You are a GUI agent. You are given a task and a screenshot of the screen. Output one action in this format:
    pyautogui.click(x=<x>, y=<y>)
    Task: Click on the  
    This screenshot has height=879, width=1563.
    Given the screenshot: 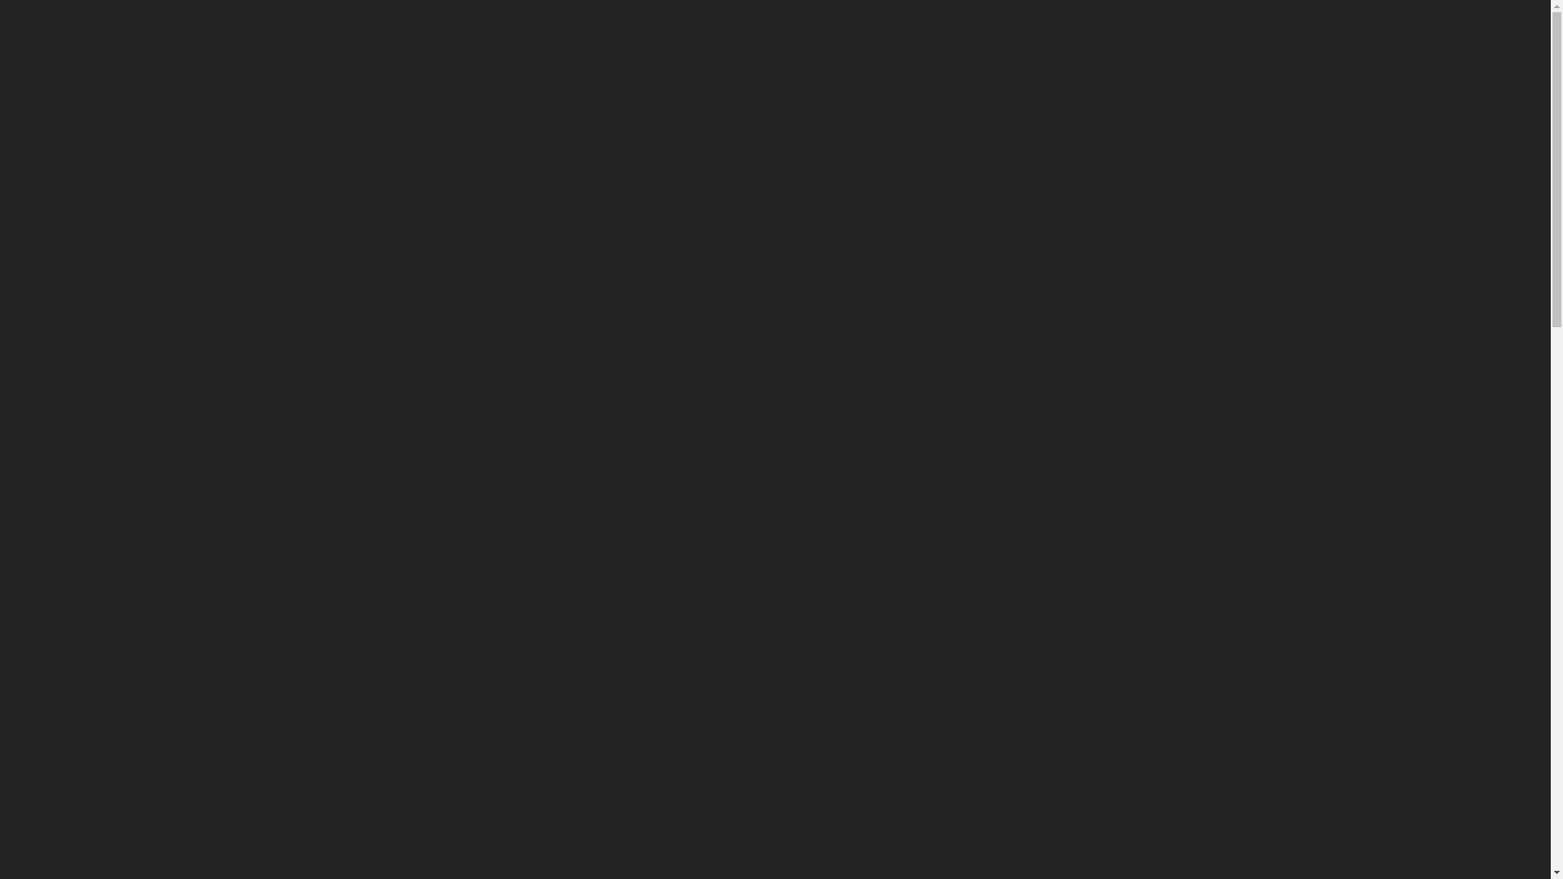 What is the action you would take?
    pyautogui.click(x=1521, y=320)
    